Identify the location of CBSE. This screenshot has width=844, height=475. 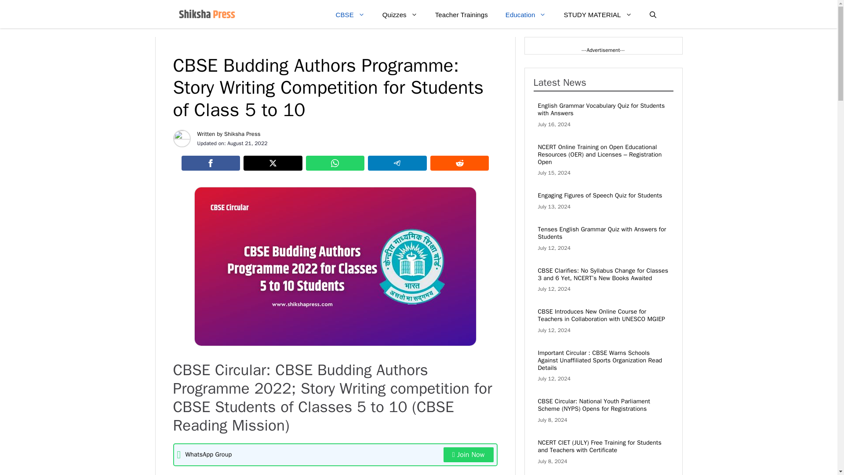
(350, 15).